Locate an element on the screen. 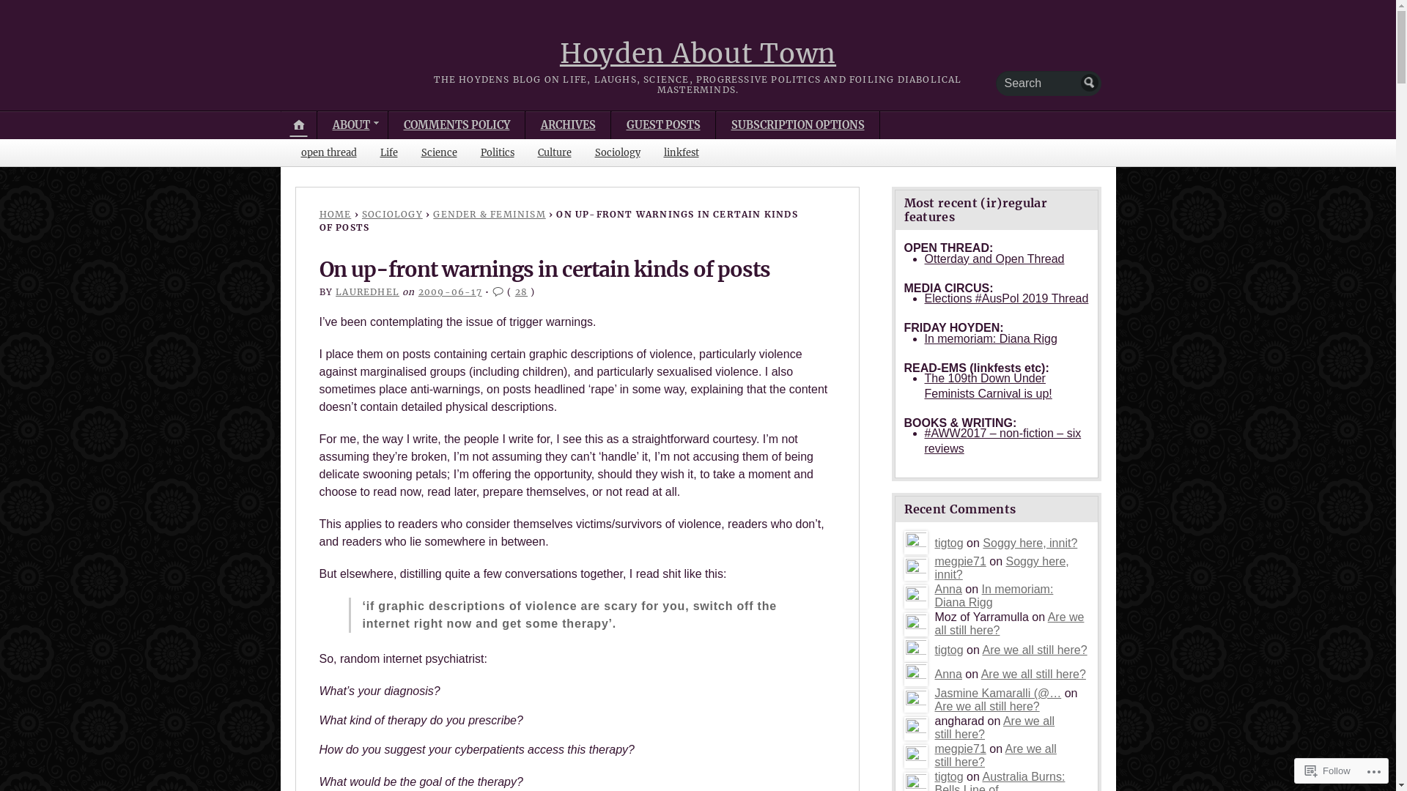  Sociology is located at coordinates (618, 152).